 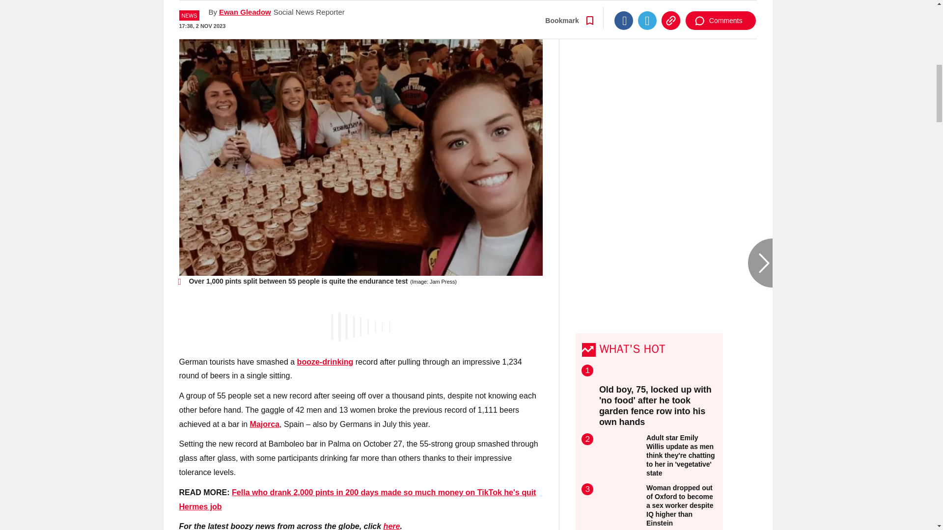 I want to click on Comments, so click(x=721, y=7).